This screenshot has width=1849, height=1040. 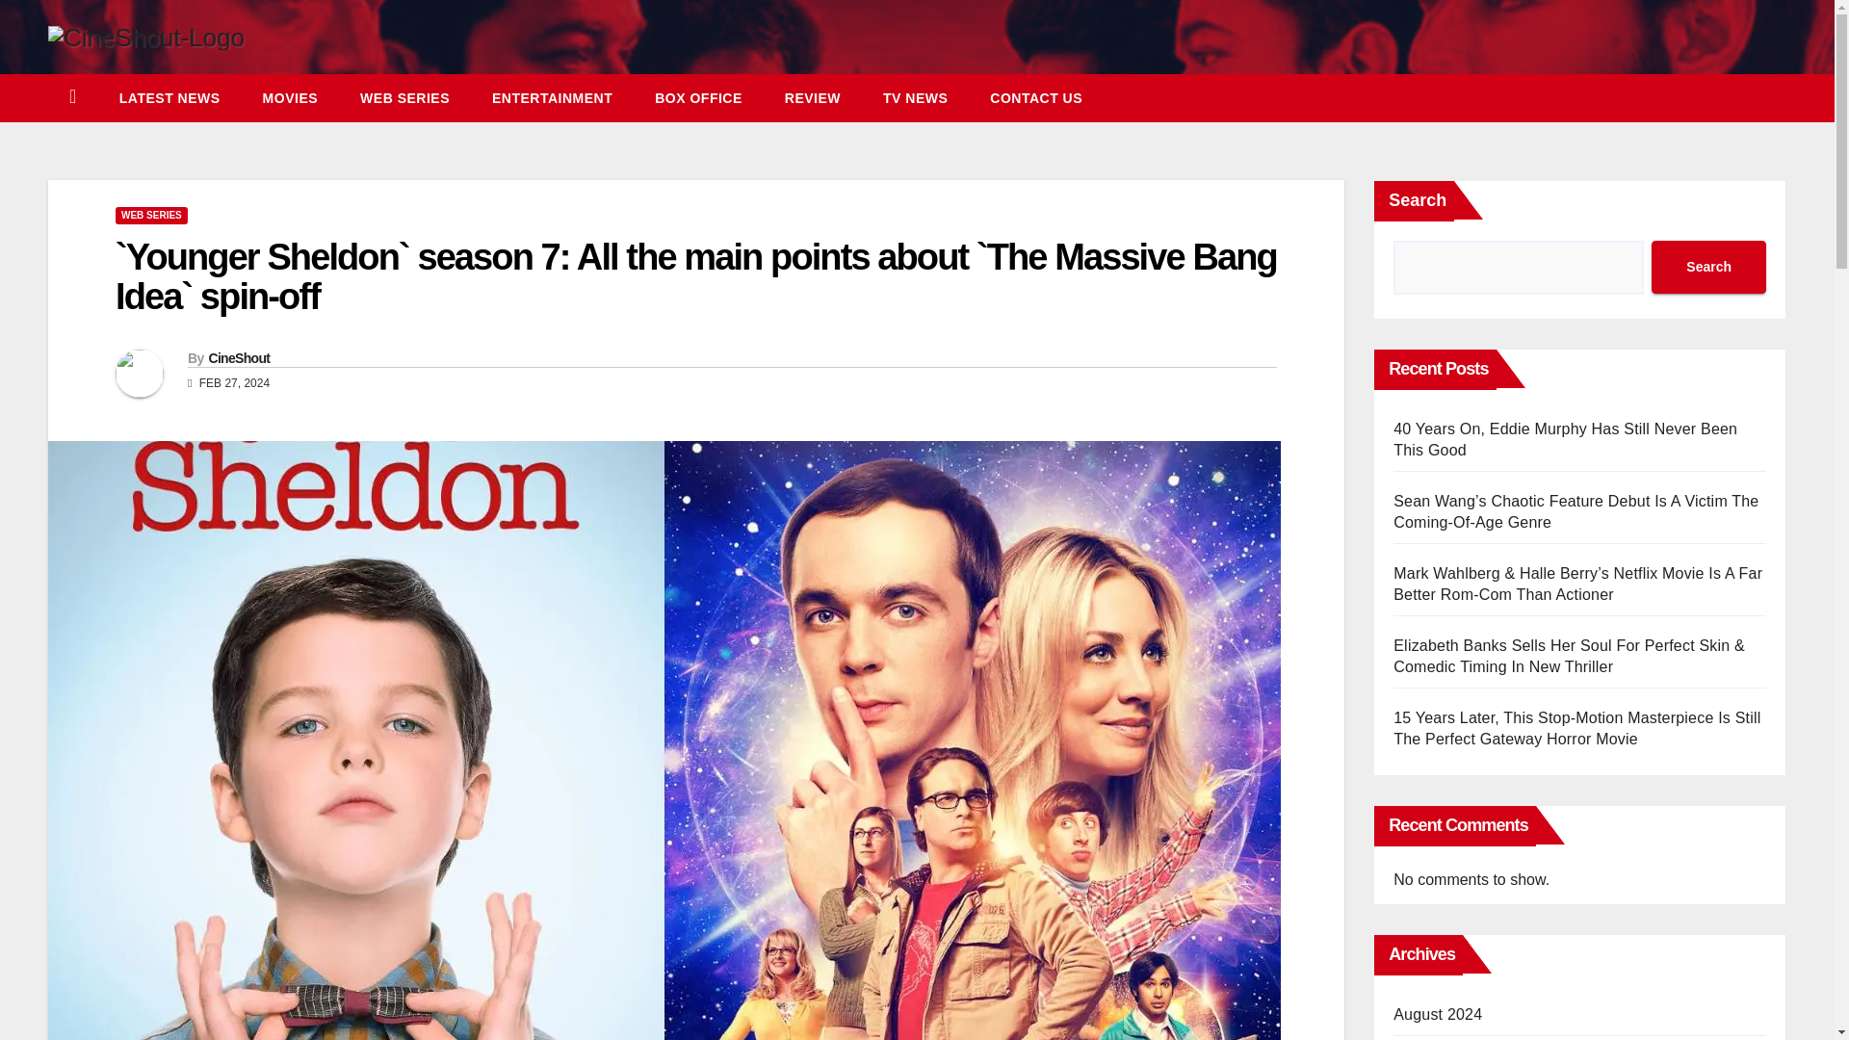 I want to click on WEB SERIES, so click(x=151, y=216).